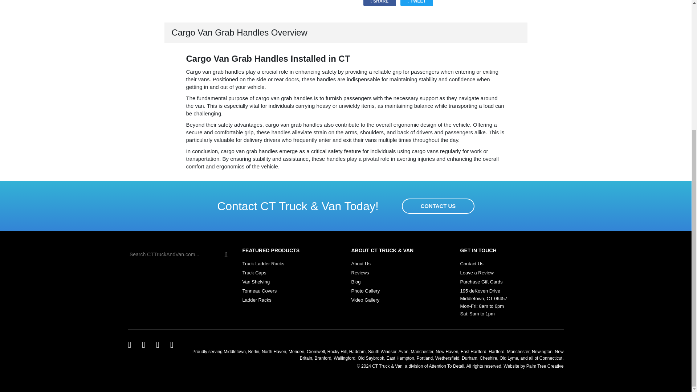  What do you see at coordinates (379, 3) in the screenshot?
I see `Share on Facebook` at bounding box center [379, 3].